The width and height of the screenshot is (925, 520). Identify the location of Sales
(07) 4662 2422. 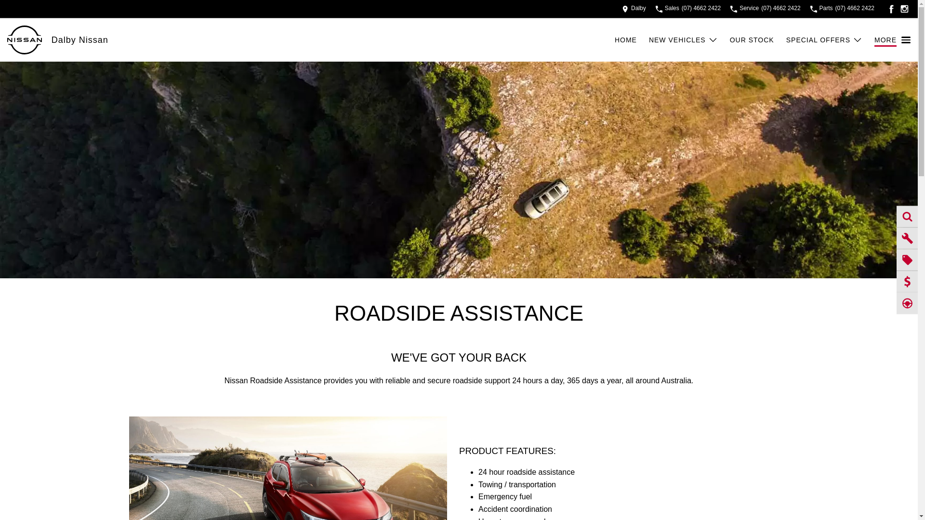
(688, 9).